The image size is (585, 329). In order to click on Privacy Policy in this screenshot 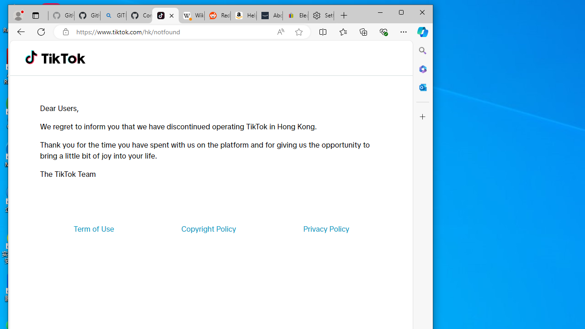, I will do `click(326, 228)`.